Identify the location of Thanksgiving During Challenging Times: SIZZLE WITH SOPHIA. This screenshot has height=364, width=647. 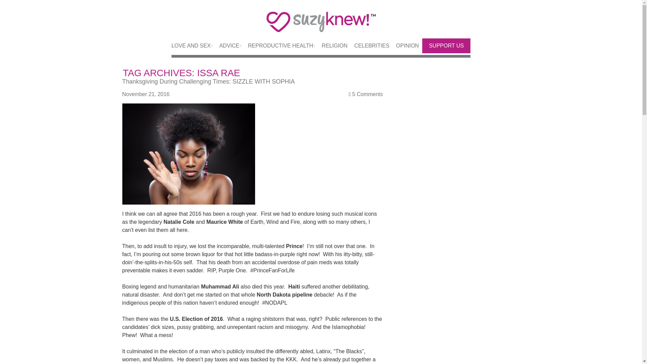
(208, 82).